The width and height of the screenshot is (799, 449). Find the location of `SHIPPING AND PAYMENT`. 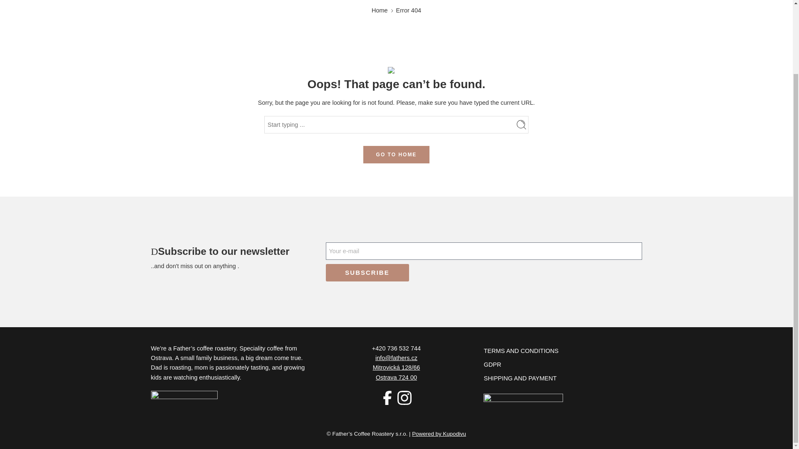

SHIPPING AND PAYMENT is located at coordinates (562, 378).